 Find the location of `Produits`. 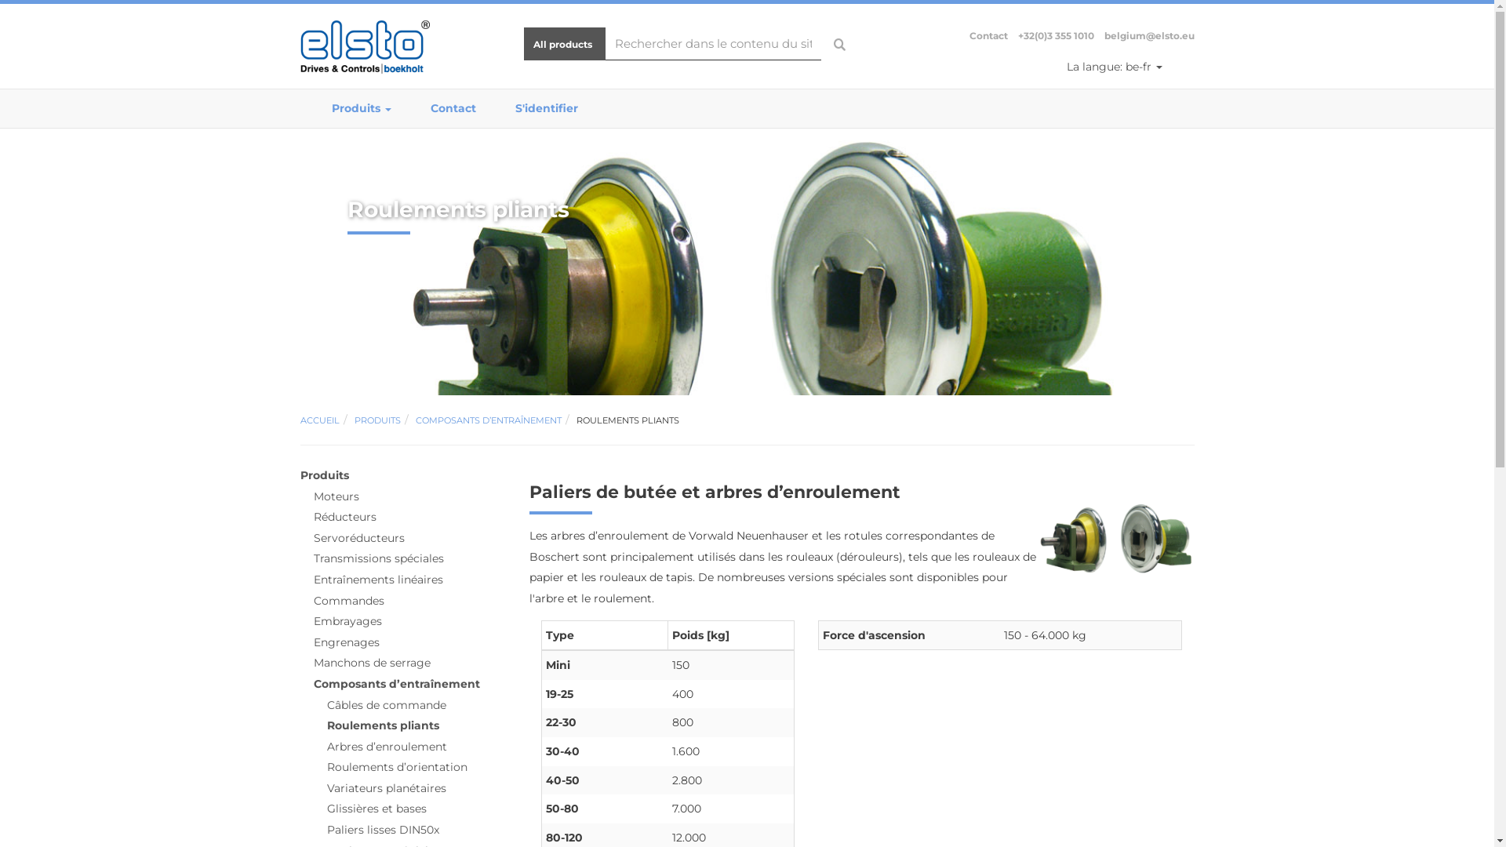

Produits is located at coordinates (324, 475).